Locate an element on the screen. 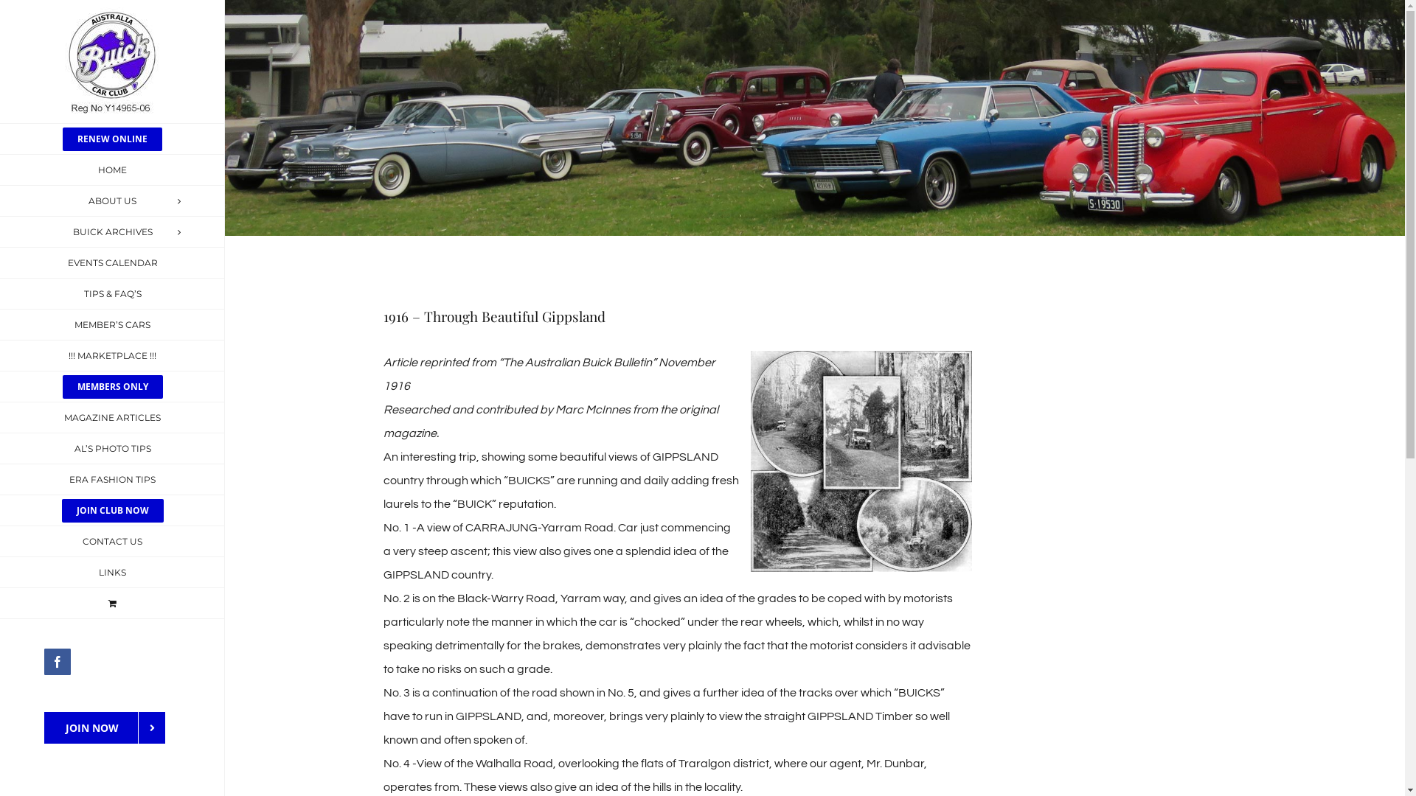 The image size is (1416, 796). JOIN CLUB NOW is located at coordinates (112, 511).